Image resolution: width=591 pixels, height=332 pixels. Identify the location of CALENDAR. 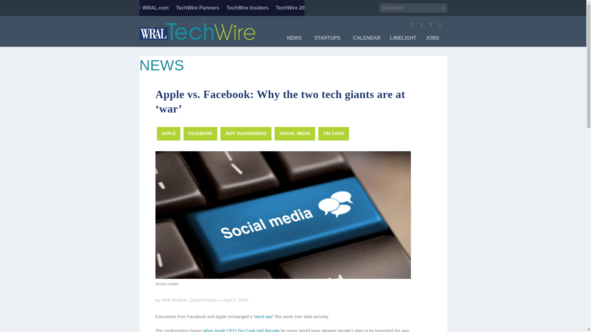
(367, 41).